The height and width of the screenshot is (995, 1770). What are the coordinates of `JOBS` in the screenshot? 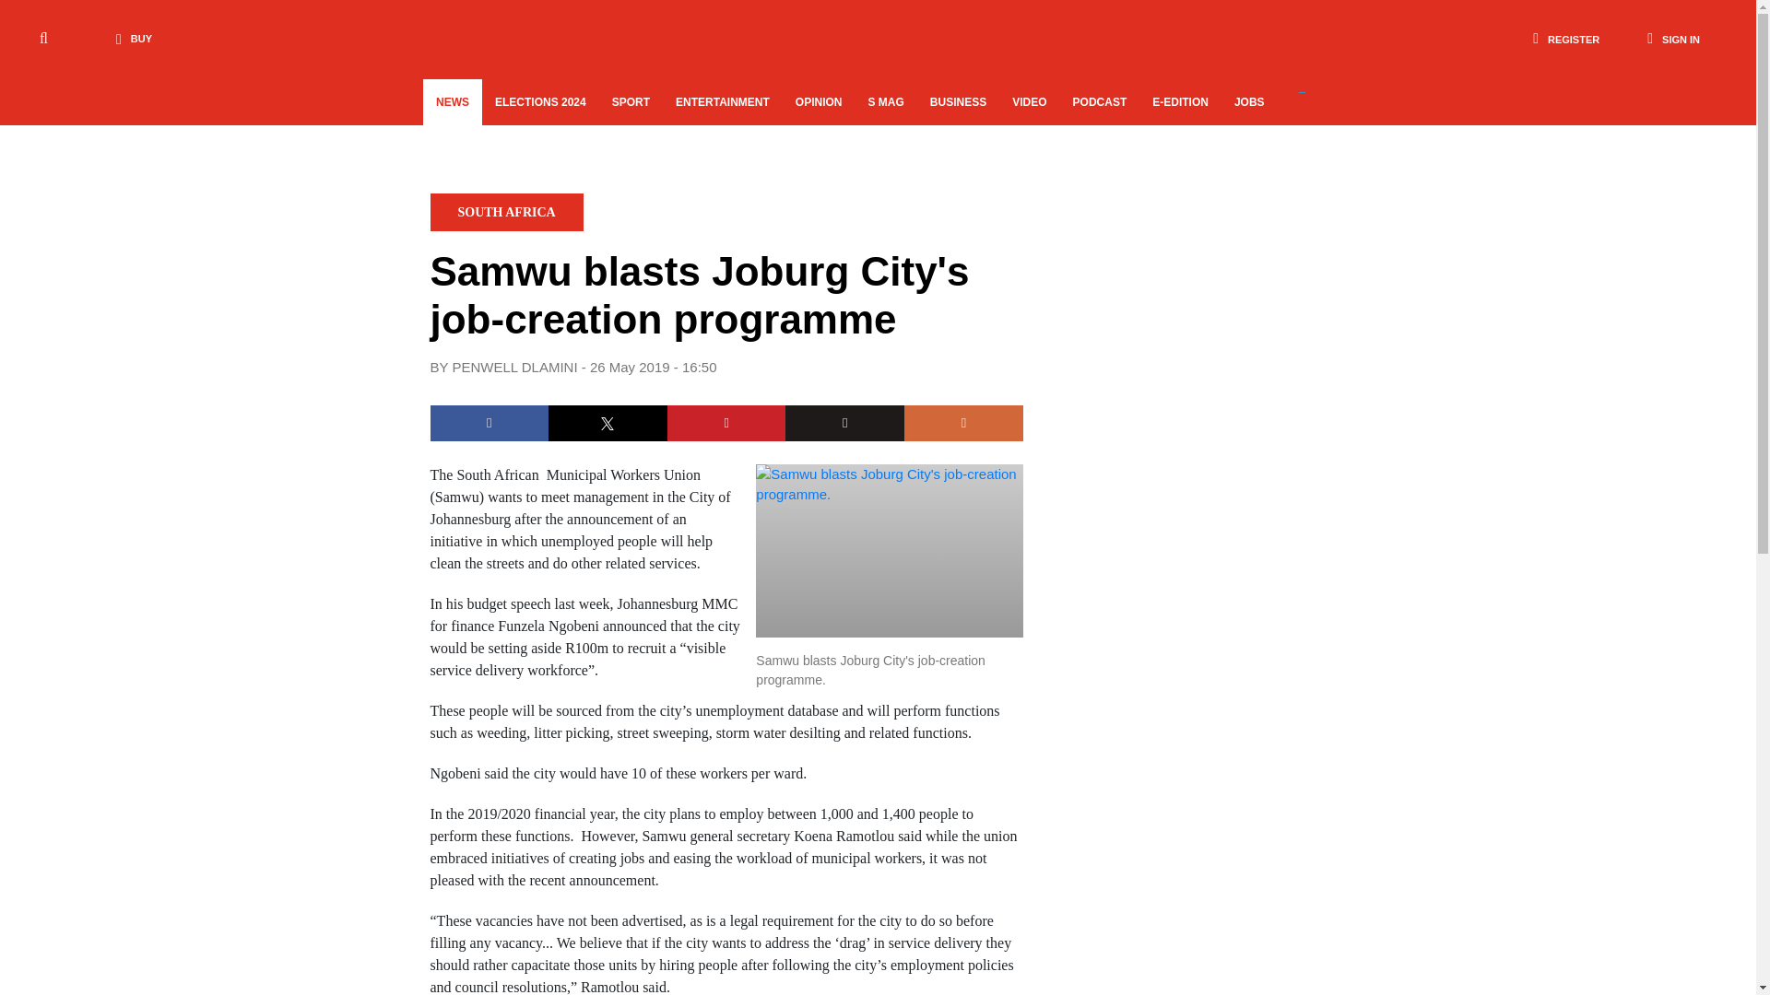 It's located at (1249, 102).